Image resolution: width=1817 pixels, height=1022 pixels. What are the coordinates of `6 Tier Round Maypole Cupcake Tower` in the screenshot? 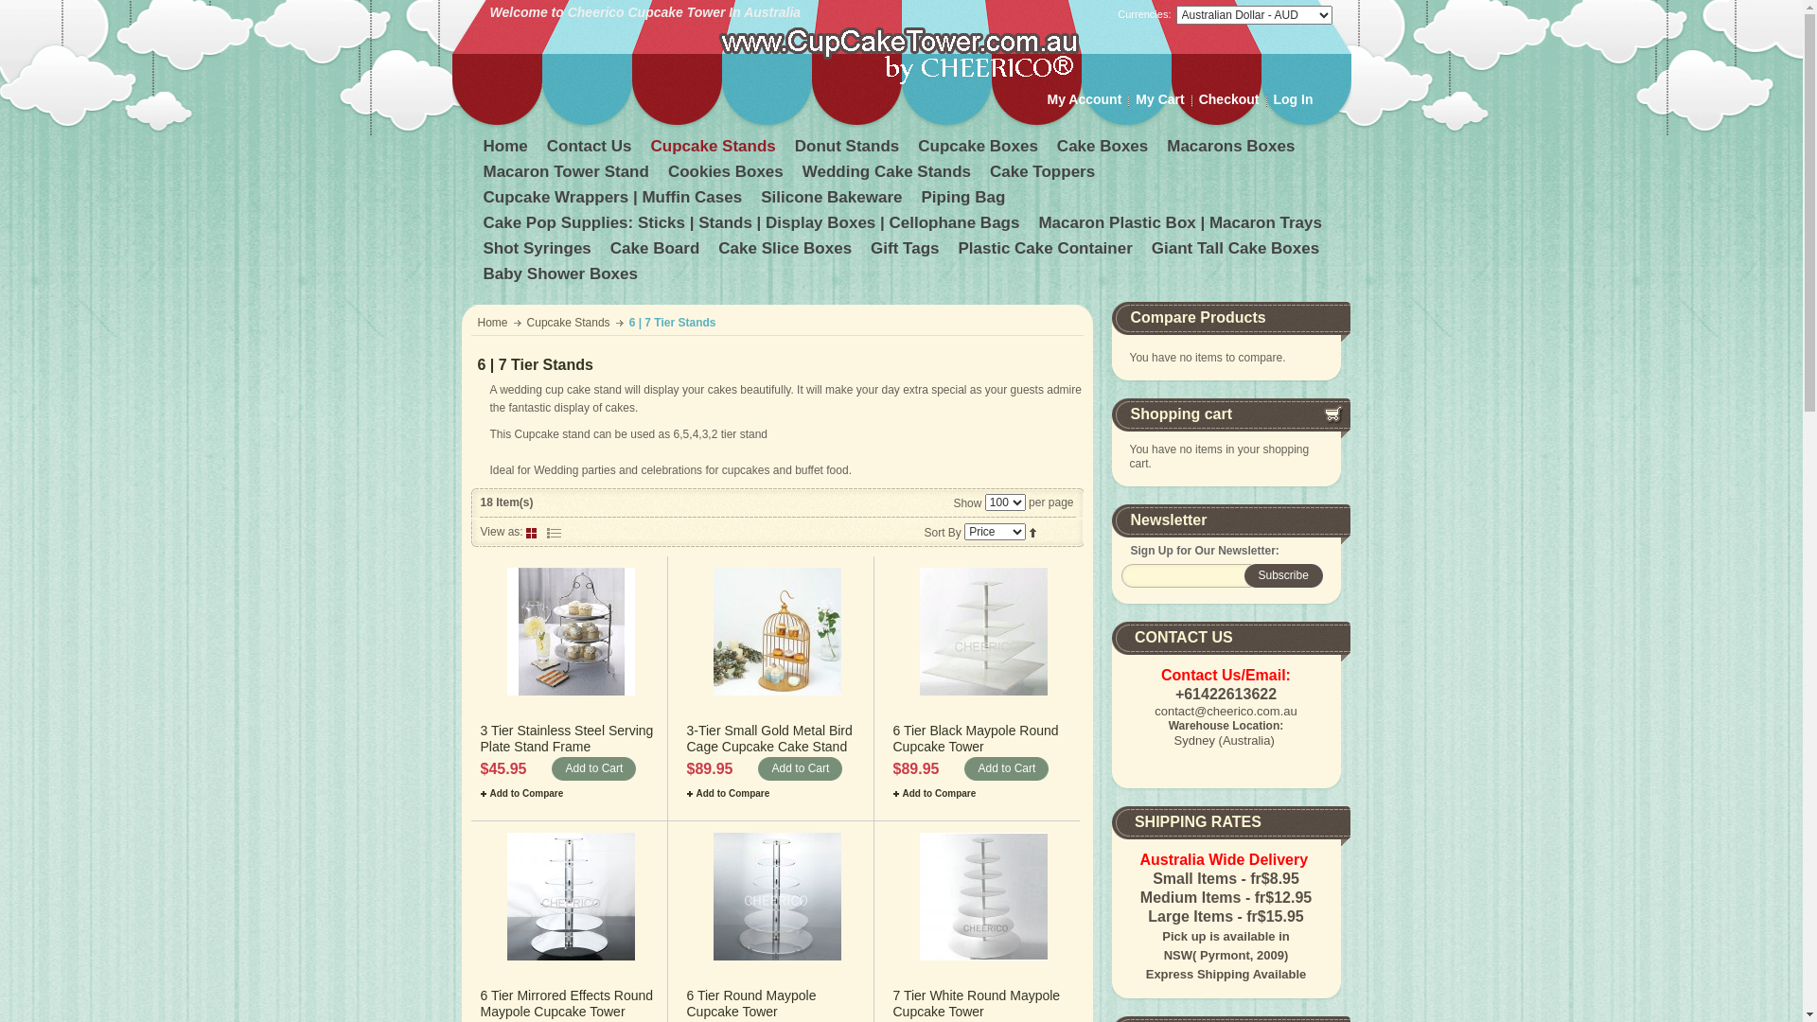 It's located at (751, 1003).